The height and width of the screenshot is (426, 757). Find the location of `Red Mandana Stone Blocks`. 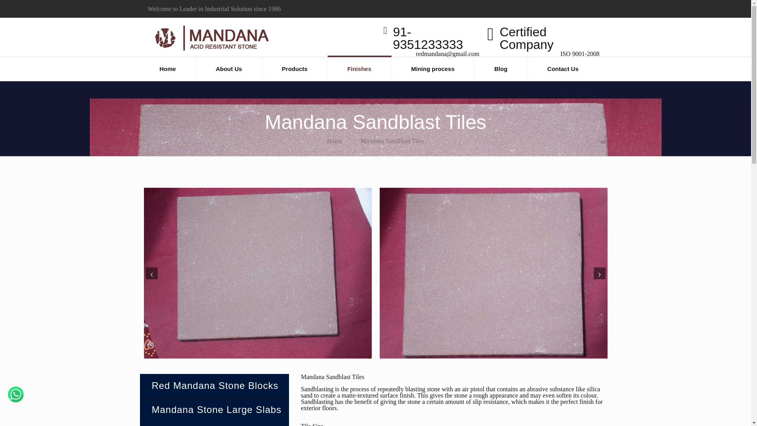

Red Mandana Stone Blocks is located at coordinates (214, 386).